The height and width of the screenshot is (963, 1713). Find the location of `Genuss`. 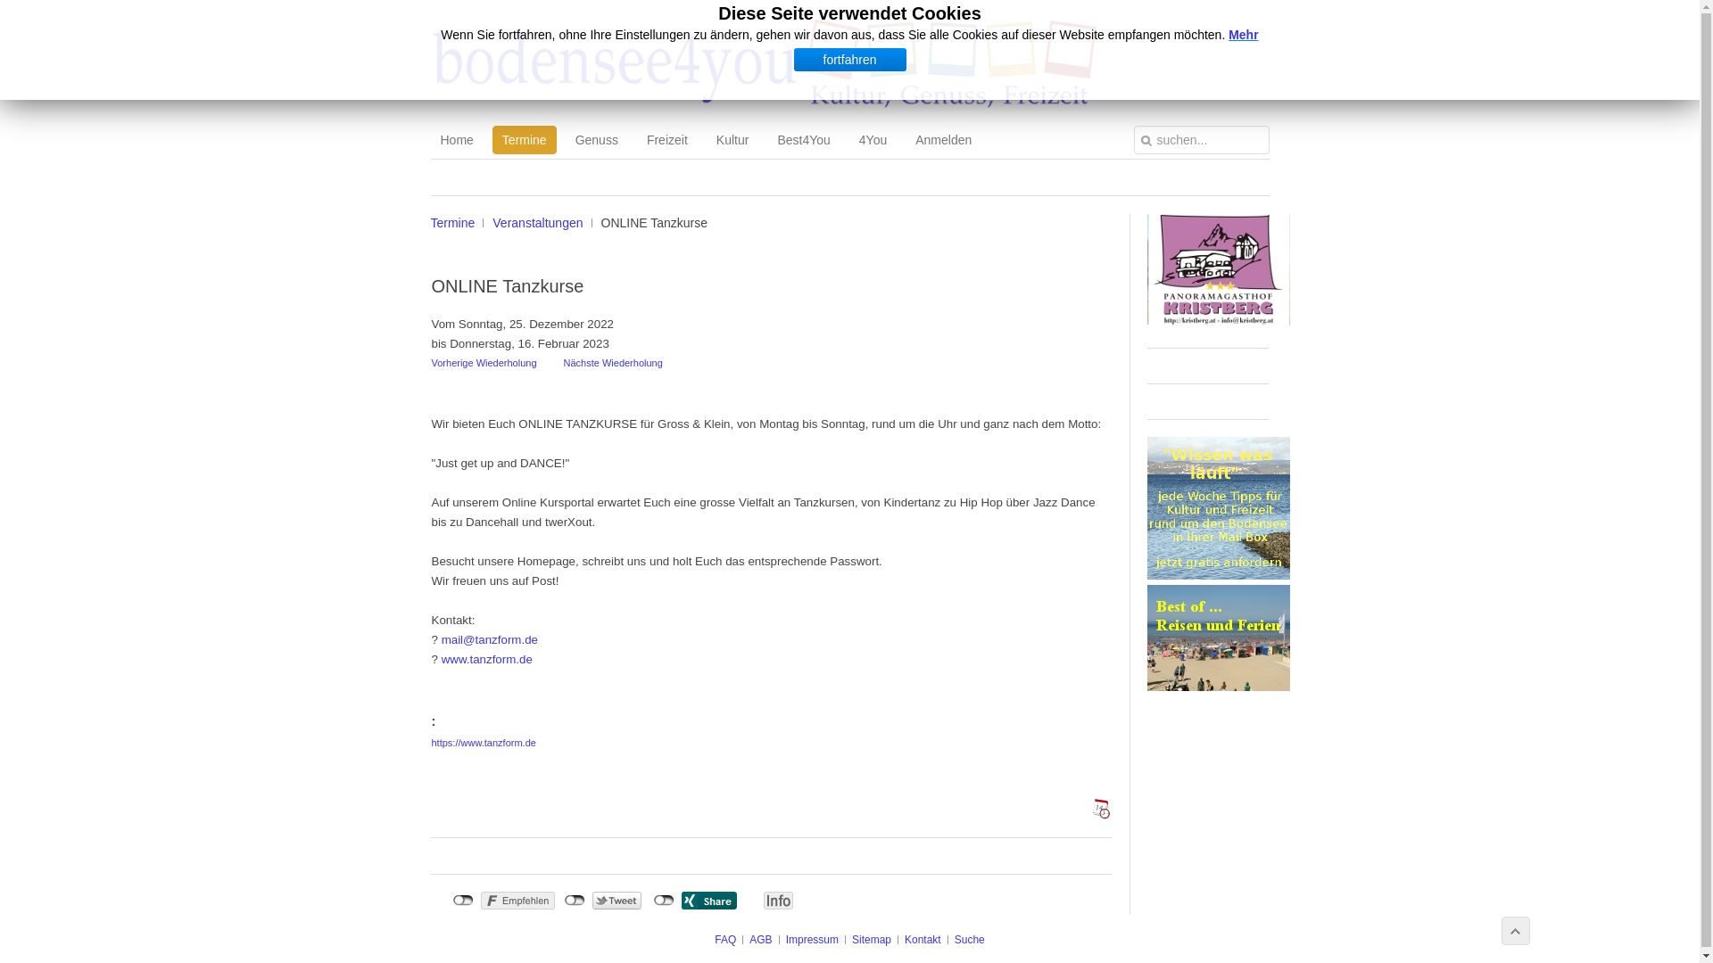

Genuss is located at coordinates (597, 140).